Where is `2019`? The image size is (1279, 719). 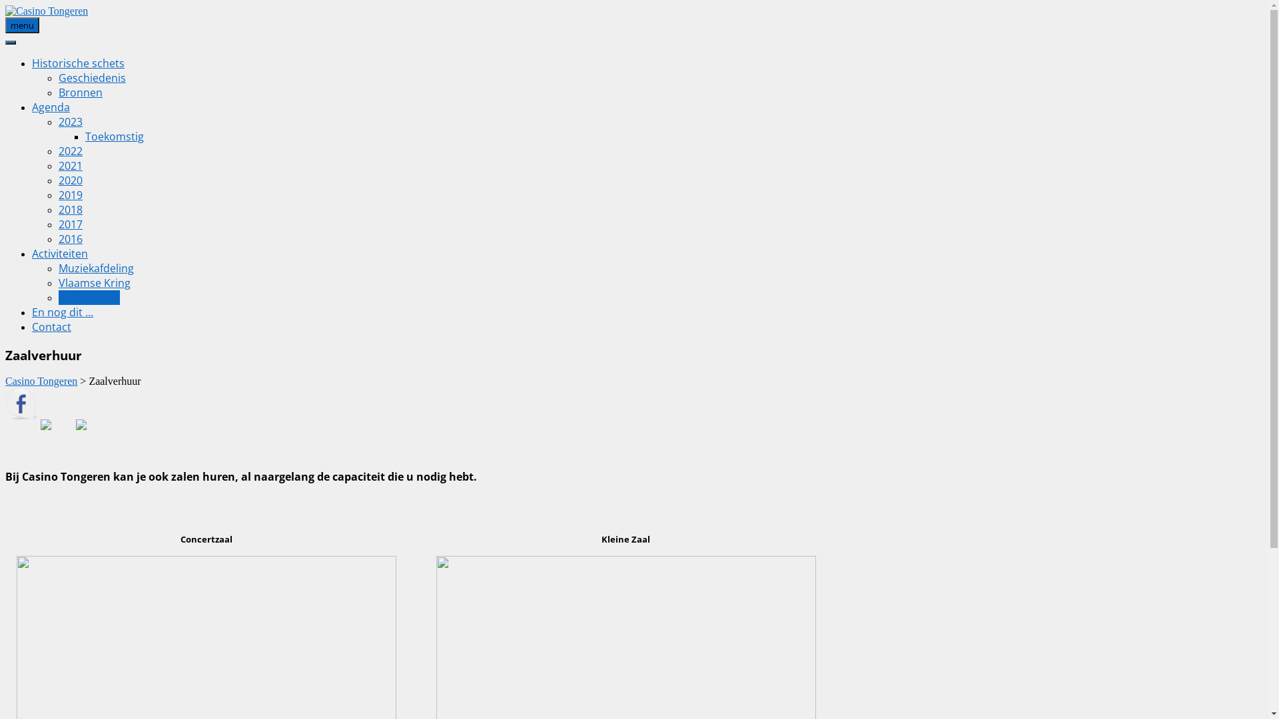 2019 is located at coordinates (71, 195).